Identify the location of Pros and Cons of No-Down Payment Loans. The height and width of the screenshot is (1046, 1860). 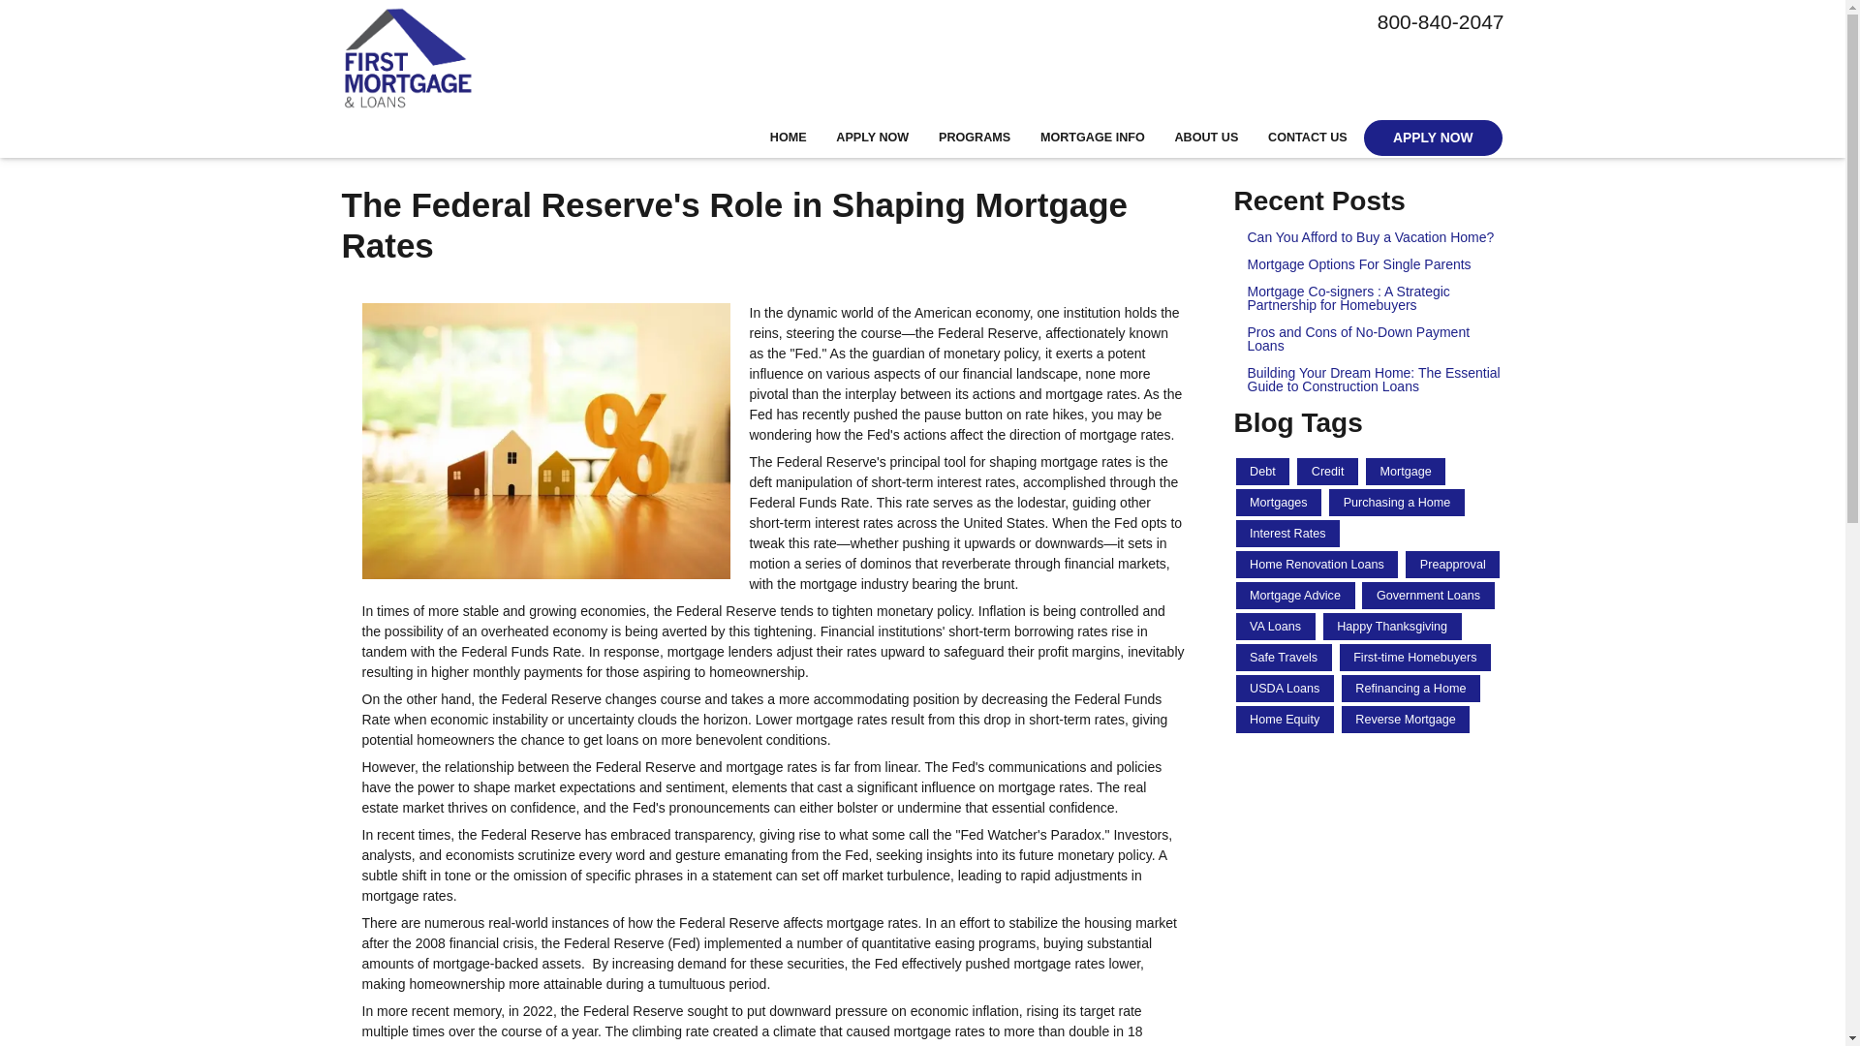
(1370, 338).